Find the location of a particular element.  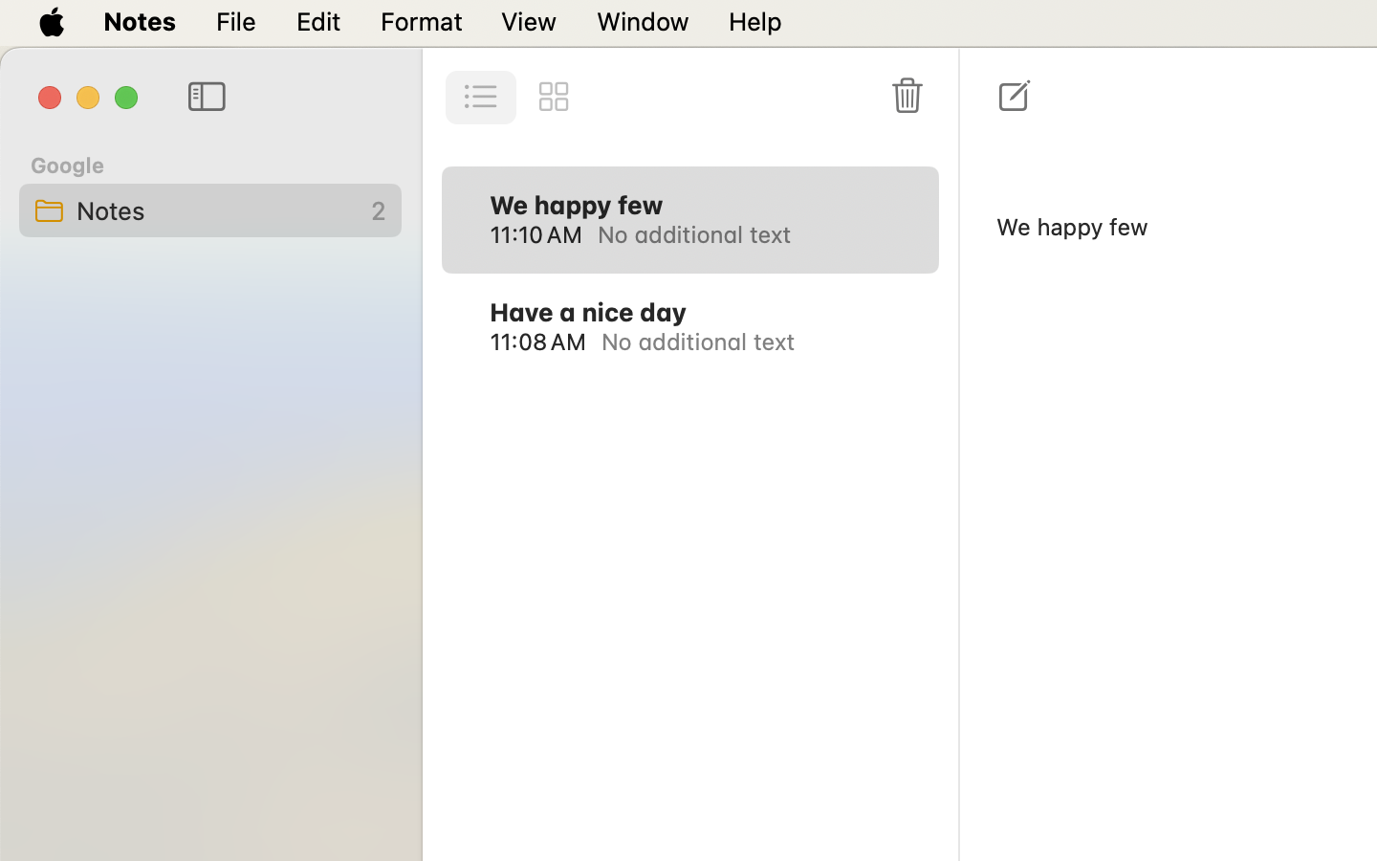

11:10 AM is located at coordinates (535, 233).